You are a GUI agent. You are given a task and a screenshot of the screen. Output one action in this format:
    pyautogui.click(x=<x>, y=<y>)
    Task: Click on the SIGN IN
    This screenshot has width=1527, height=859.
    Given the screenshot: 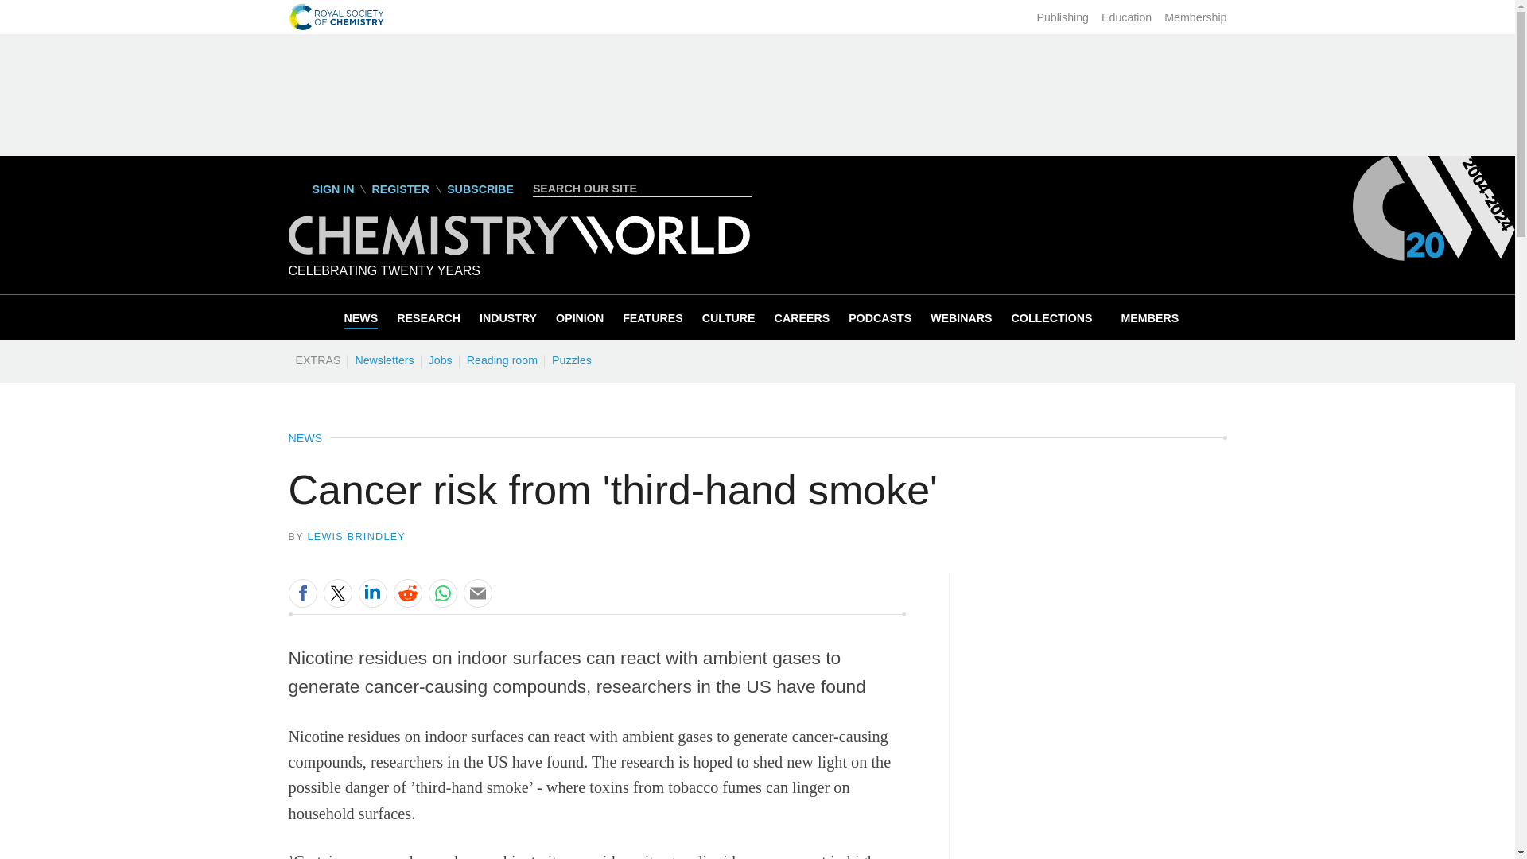 What is the action you would take?
    pyautogui.click(x=321, y=189)
    